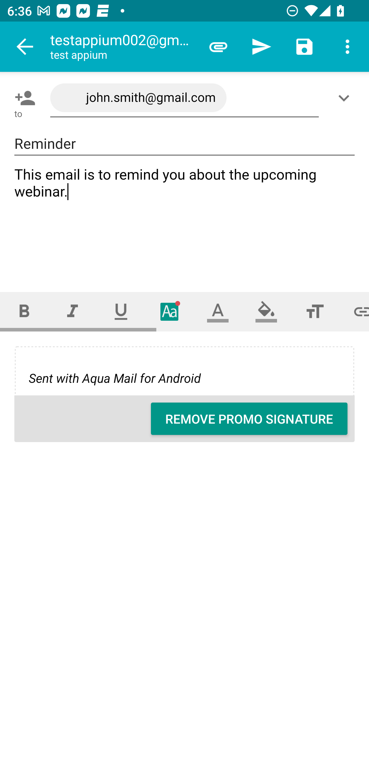 This screenshot has height=780, width=369. What do you see at coordinates (72, 311) in the screenshot?
I see `Italic` at bounding box center [72, 311].